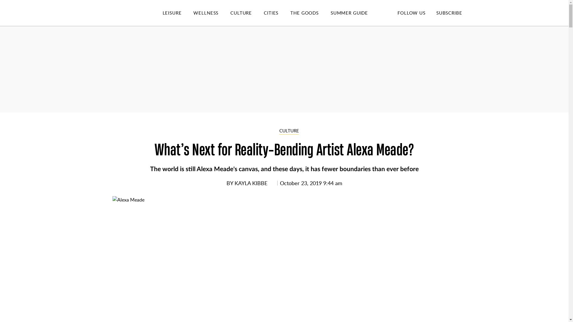 This screenshot has height=322, width=573. I want to click on CITIES, so click(277, 13).